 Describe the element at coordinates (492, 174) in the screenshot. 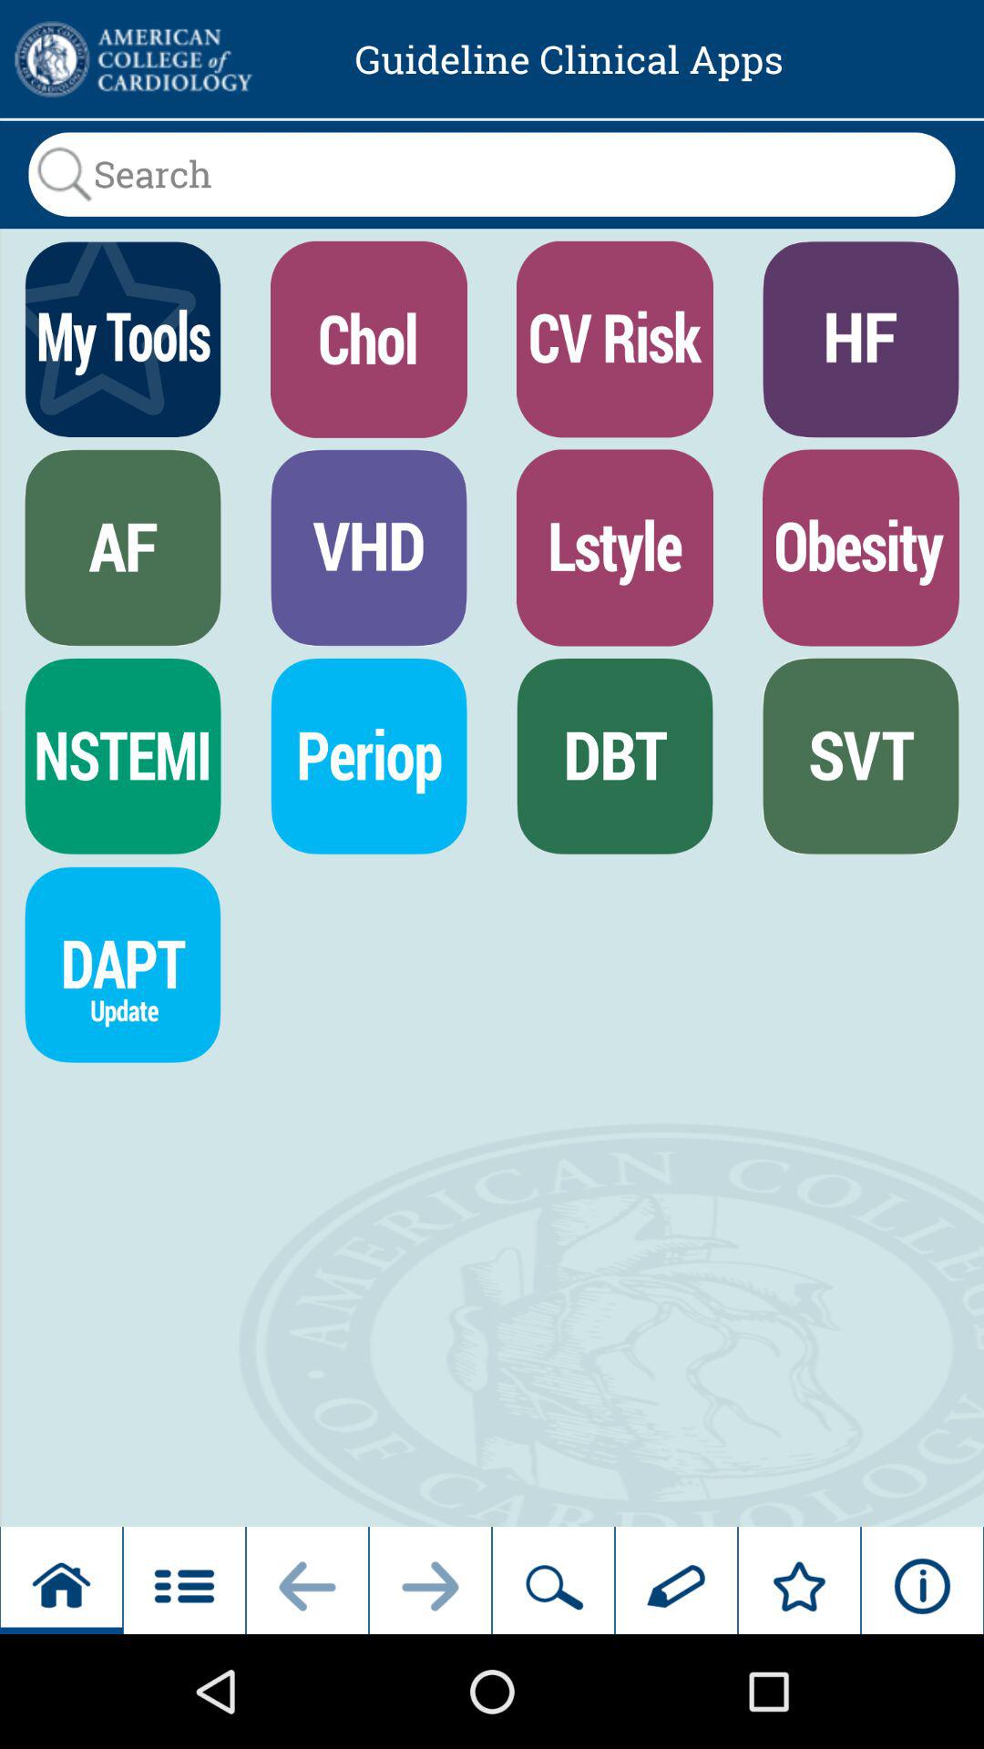

I see `input search term` at that location.